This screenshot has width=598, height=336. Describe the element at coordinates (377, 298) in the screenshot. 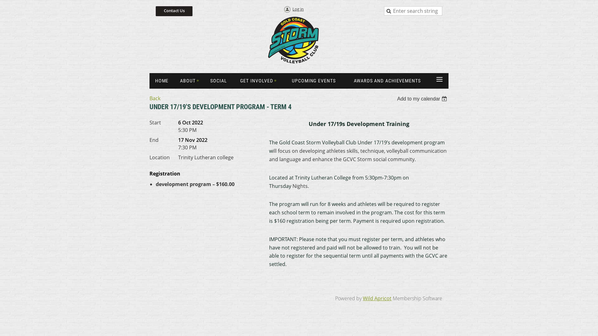

I see `Wild Apricot` at that location.